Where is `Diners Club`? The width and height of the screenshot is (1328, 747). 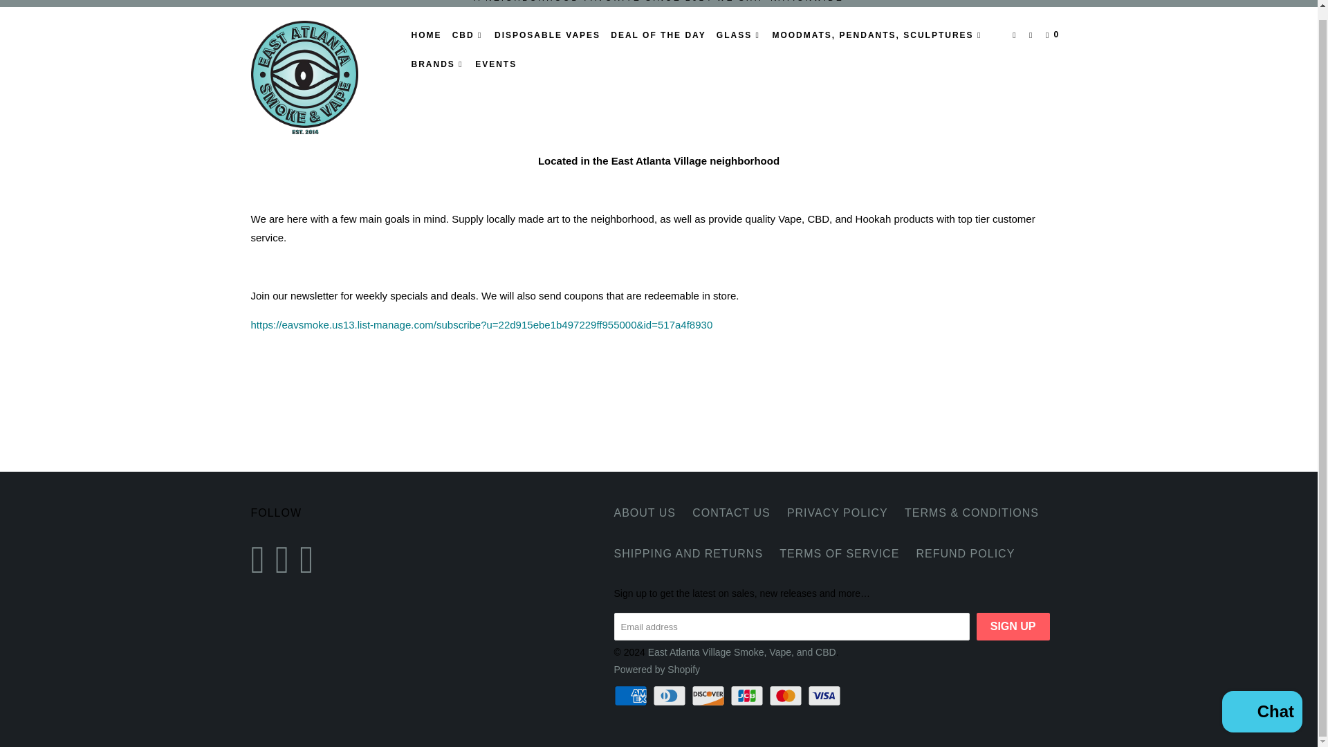
Diners Club is located at coordinates (671, 696).